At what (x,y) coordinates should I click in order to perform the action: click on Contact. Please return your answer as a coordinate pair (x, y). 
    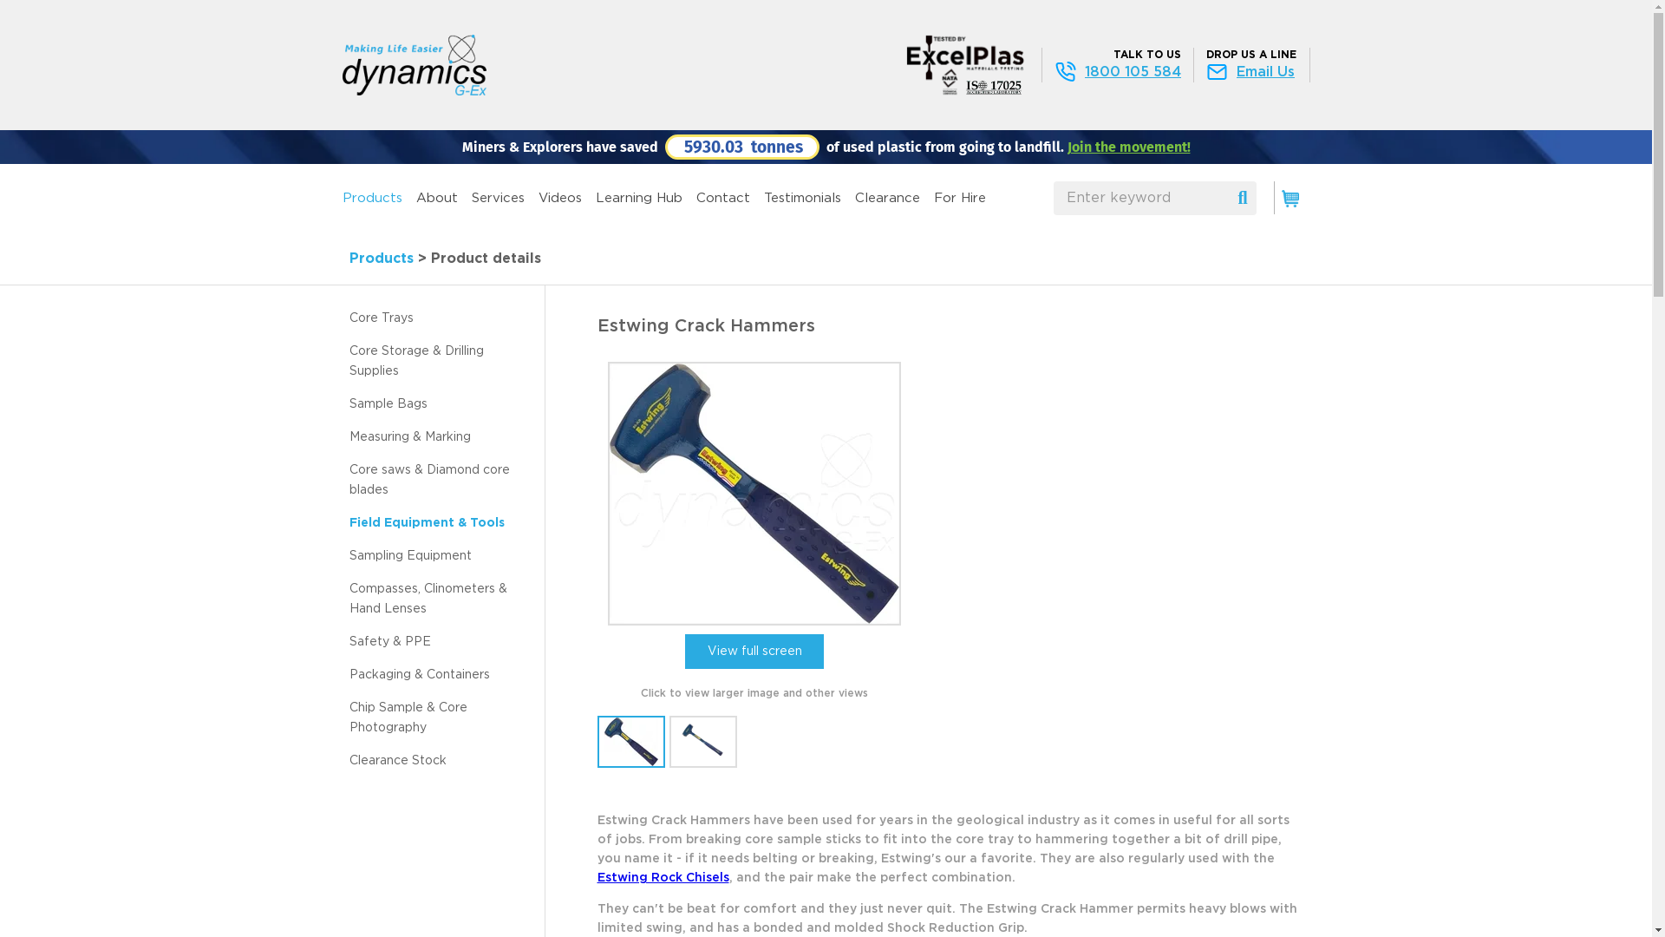
    Looking at the image, I should click on (722, 198).